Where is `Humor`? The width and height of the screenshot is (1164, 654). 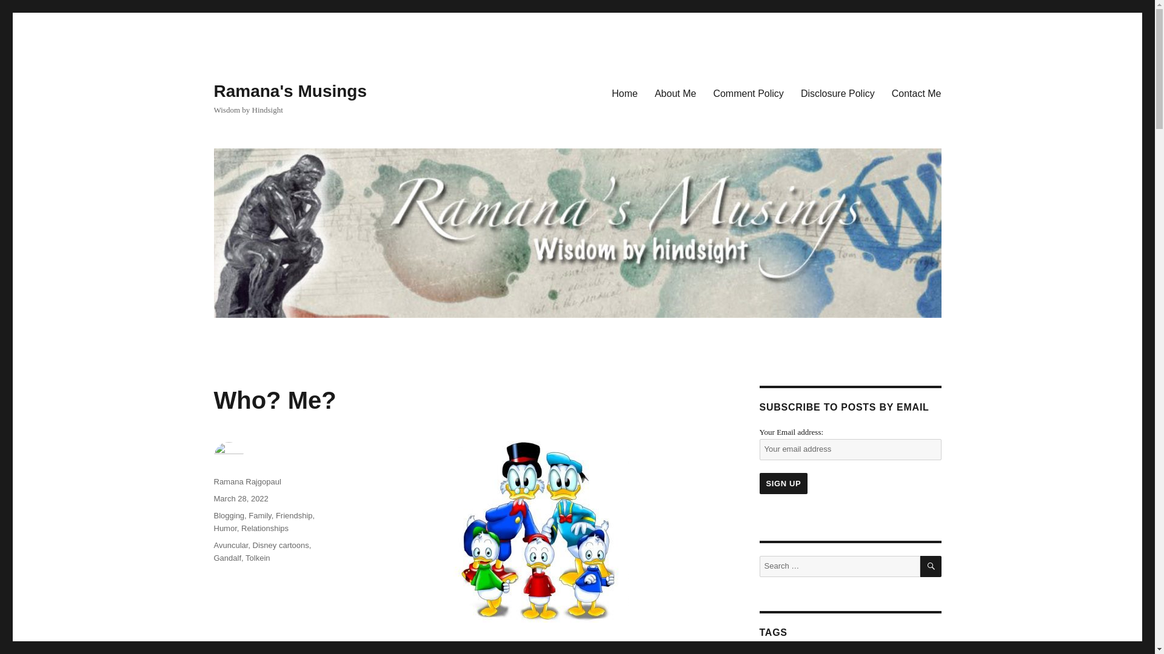 Humor is located at coordinates (224, 528).